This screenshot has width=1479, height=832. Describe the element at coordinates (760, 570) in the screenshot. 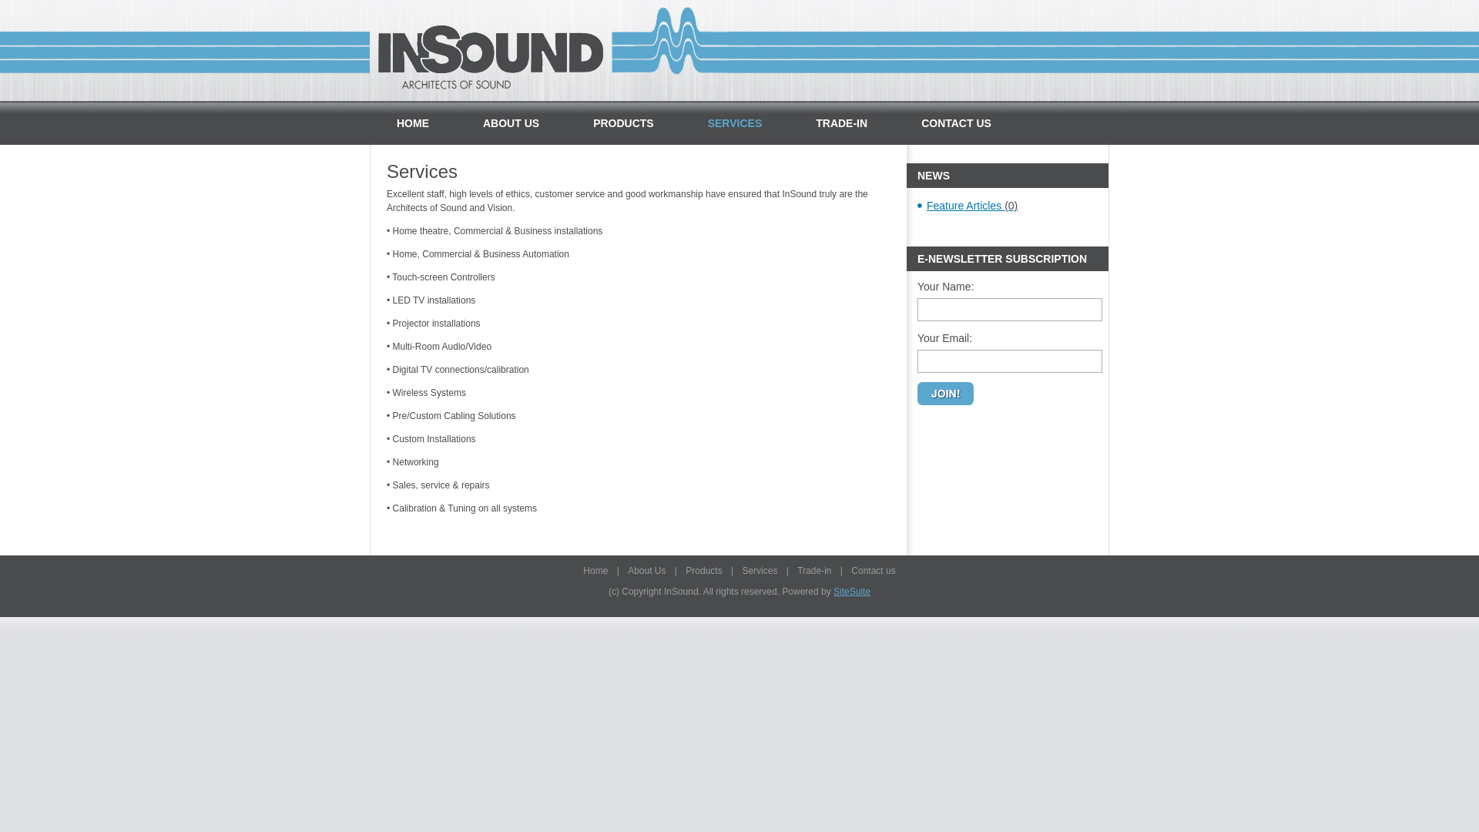

I see `Services` at that location.